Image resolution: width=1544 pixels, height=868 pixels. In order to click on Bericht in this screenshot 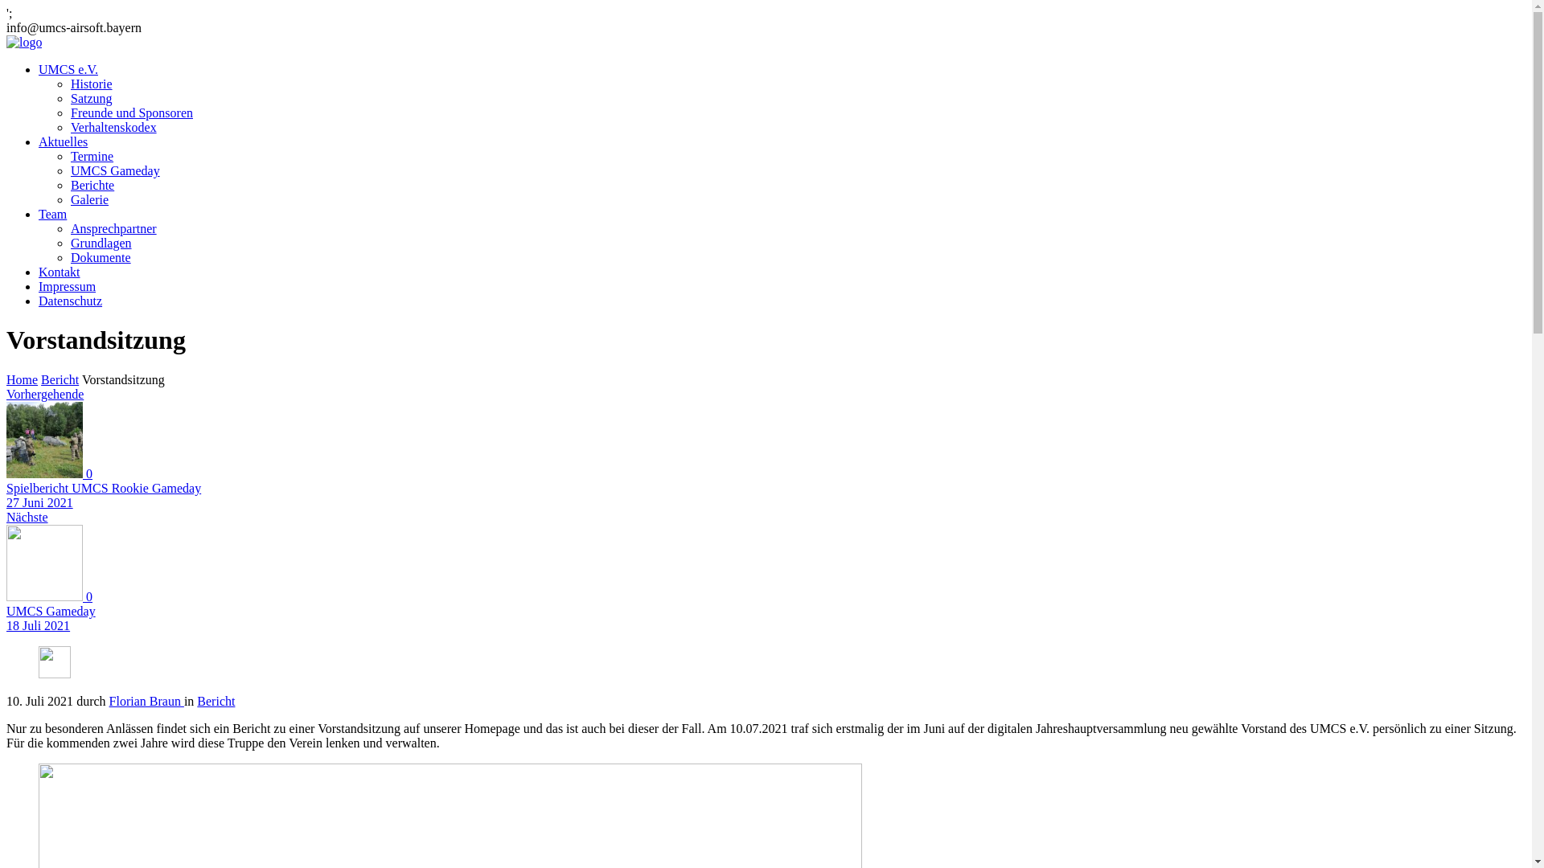, I will do `click(216, 701)`.